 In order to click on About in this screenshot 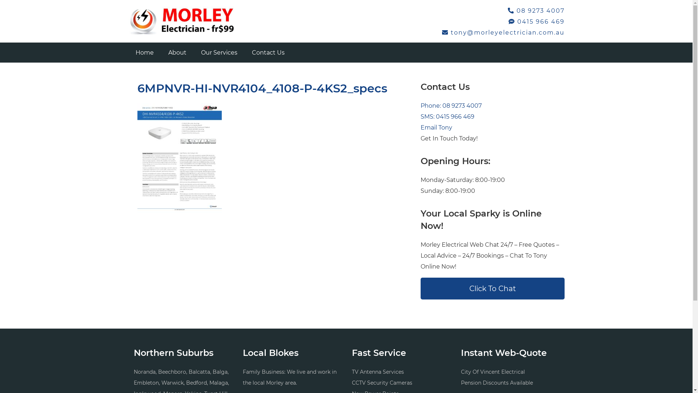, I will do `click(177, 52)`.